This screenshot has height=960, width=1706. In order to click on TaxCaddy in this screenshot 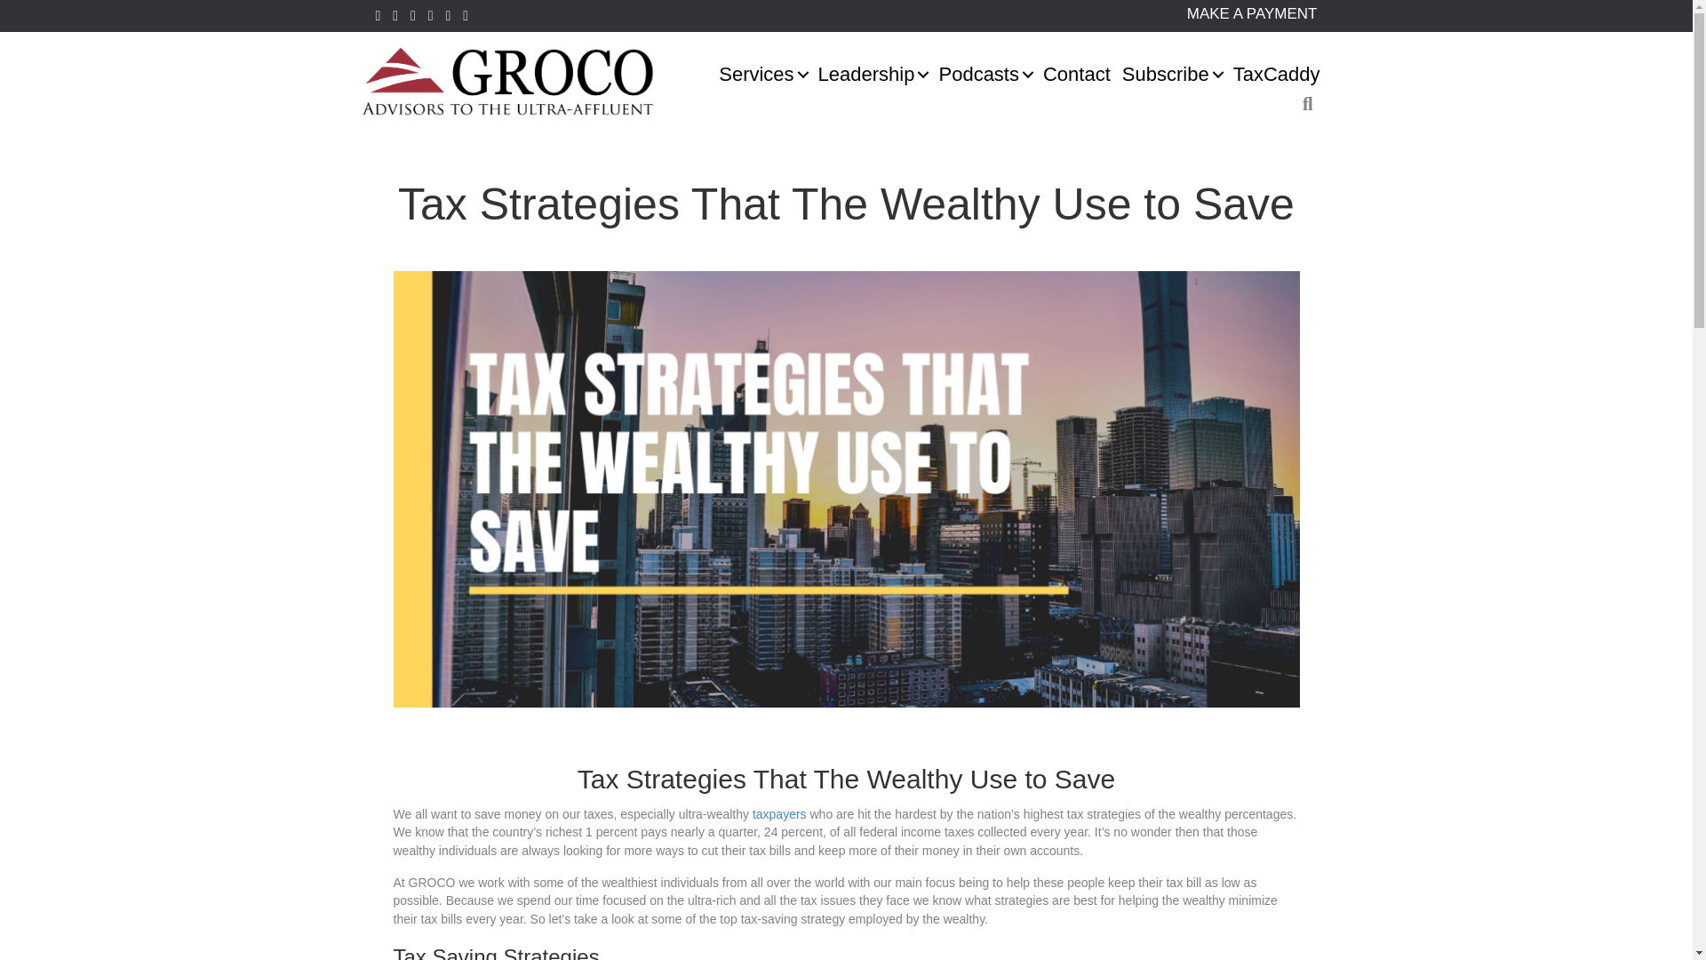, I will do `click(1276, 75)`.